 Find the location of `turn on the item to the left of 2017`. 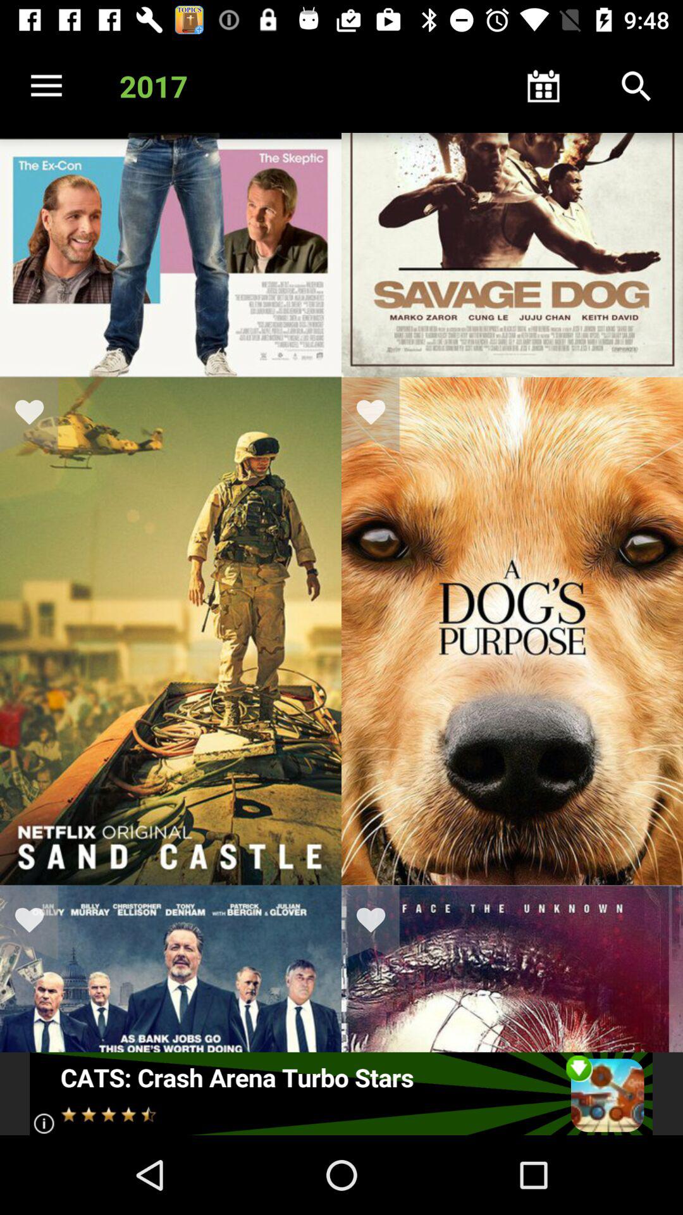

turn on the item to the left of 2017 is located at coordinates (46, 86).